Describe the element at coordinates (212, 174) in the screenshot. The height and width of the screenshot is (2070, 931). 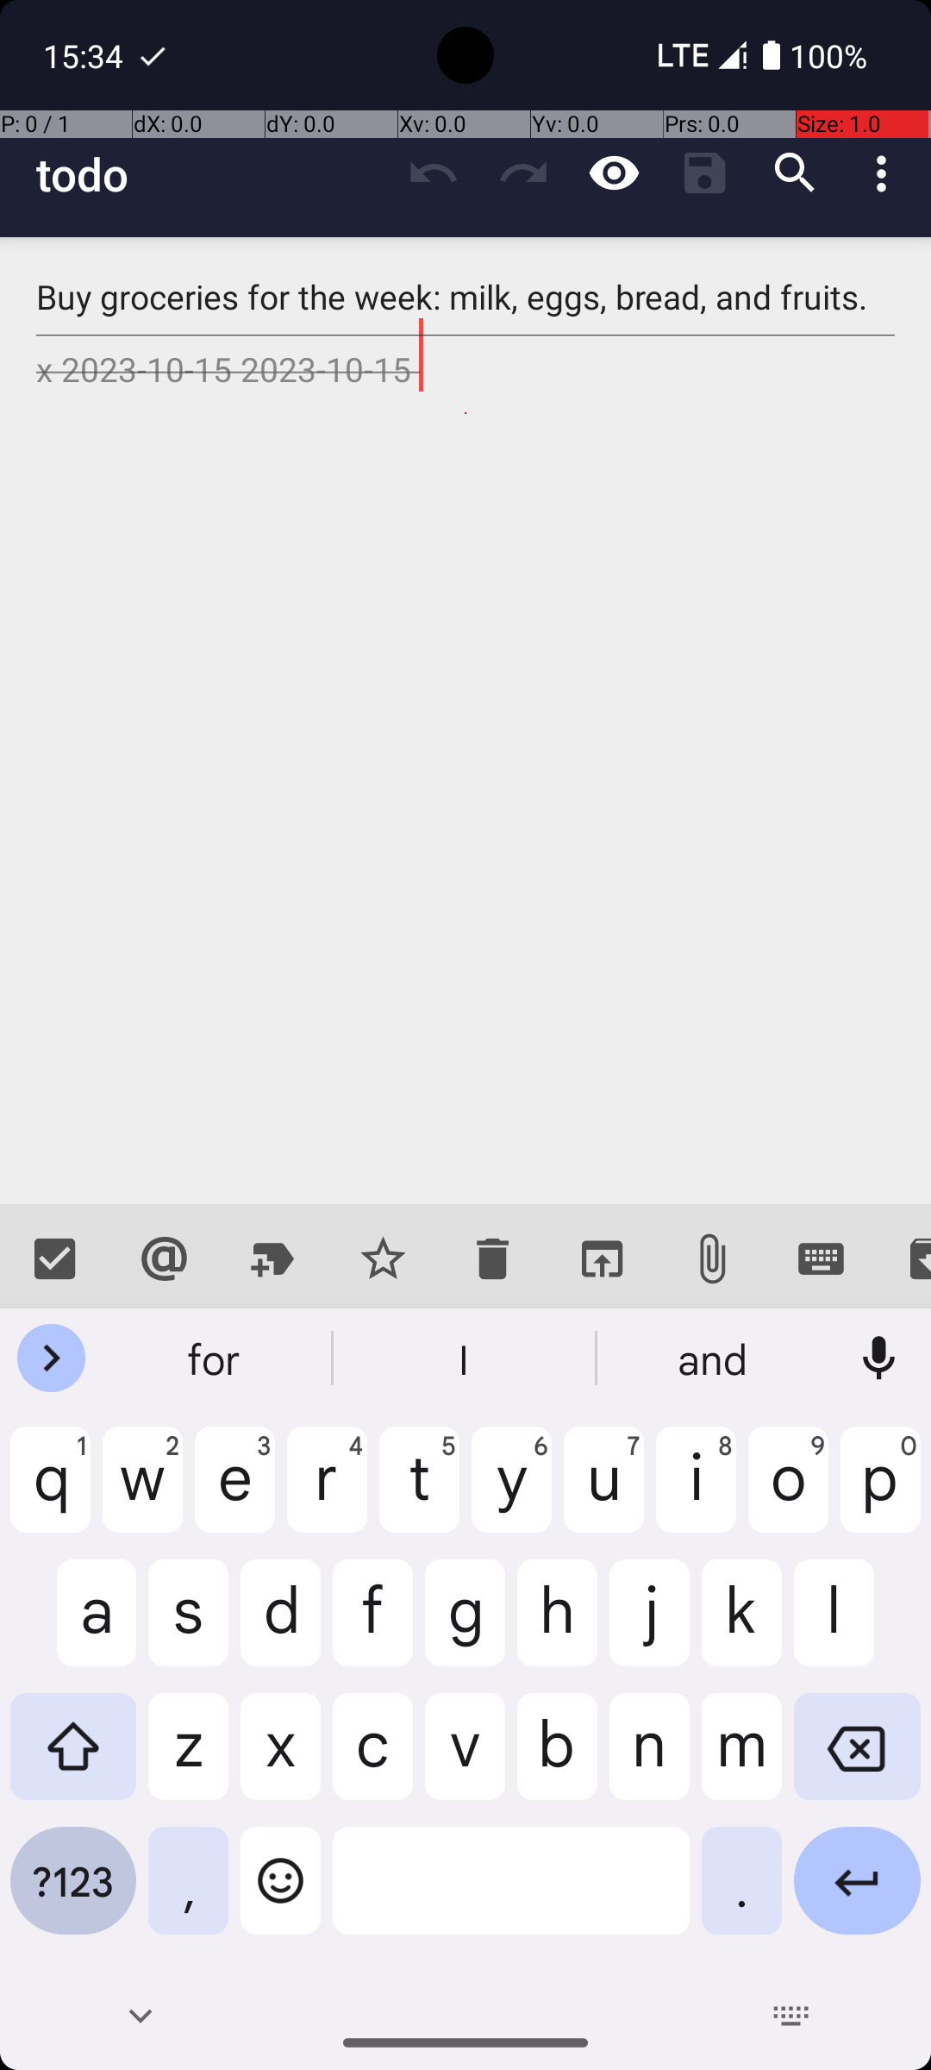
I see `todo` at that location.